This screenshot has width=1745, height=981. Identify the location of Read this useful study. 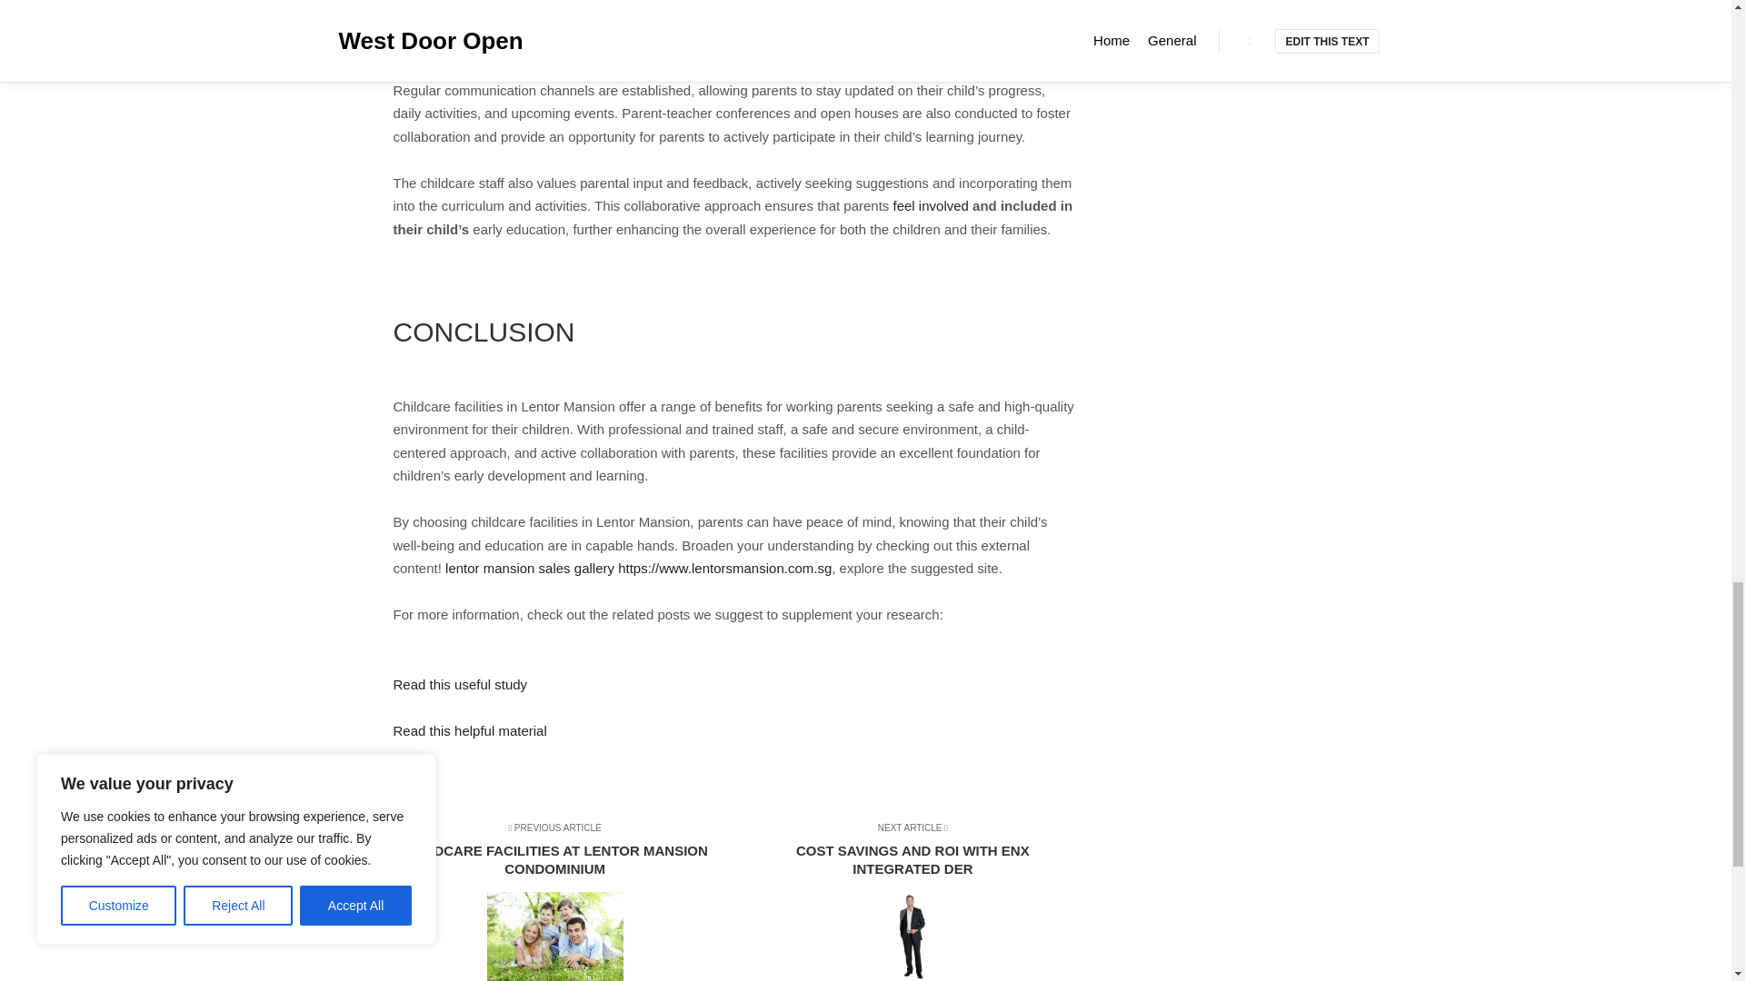
(460, 685).